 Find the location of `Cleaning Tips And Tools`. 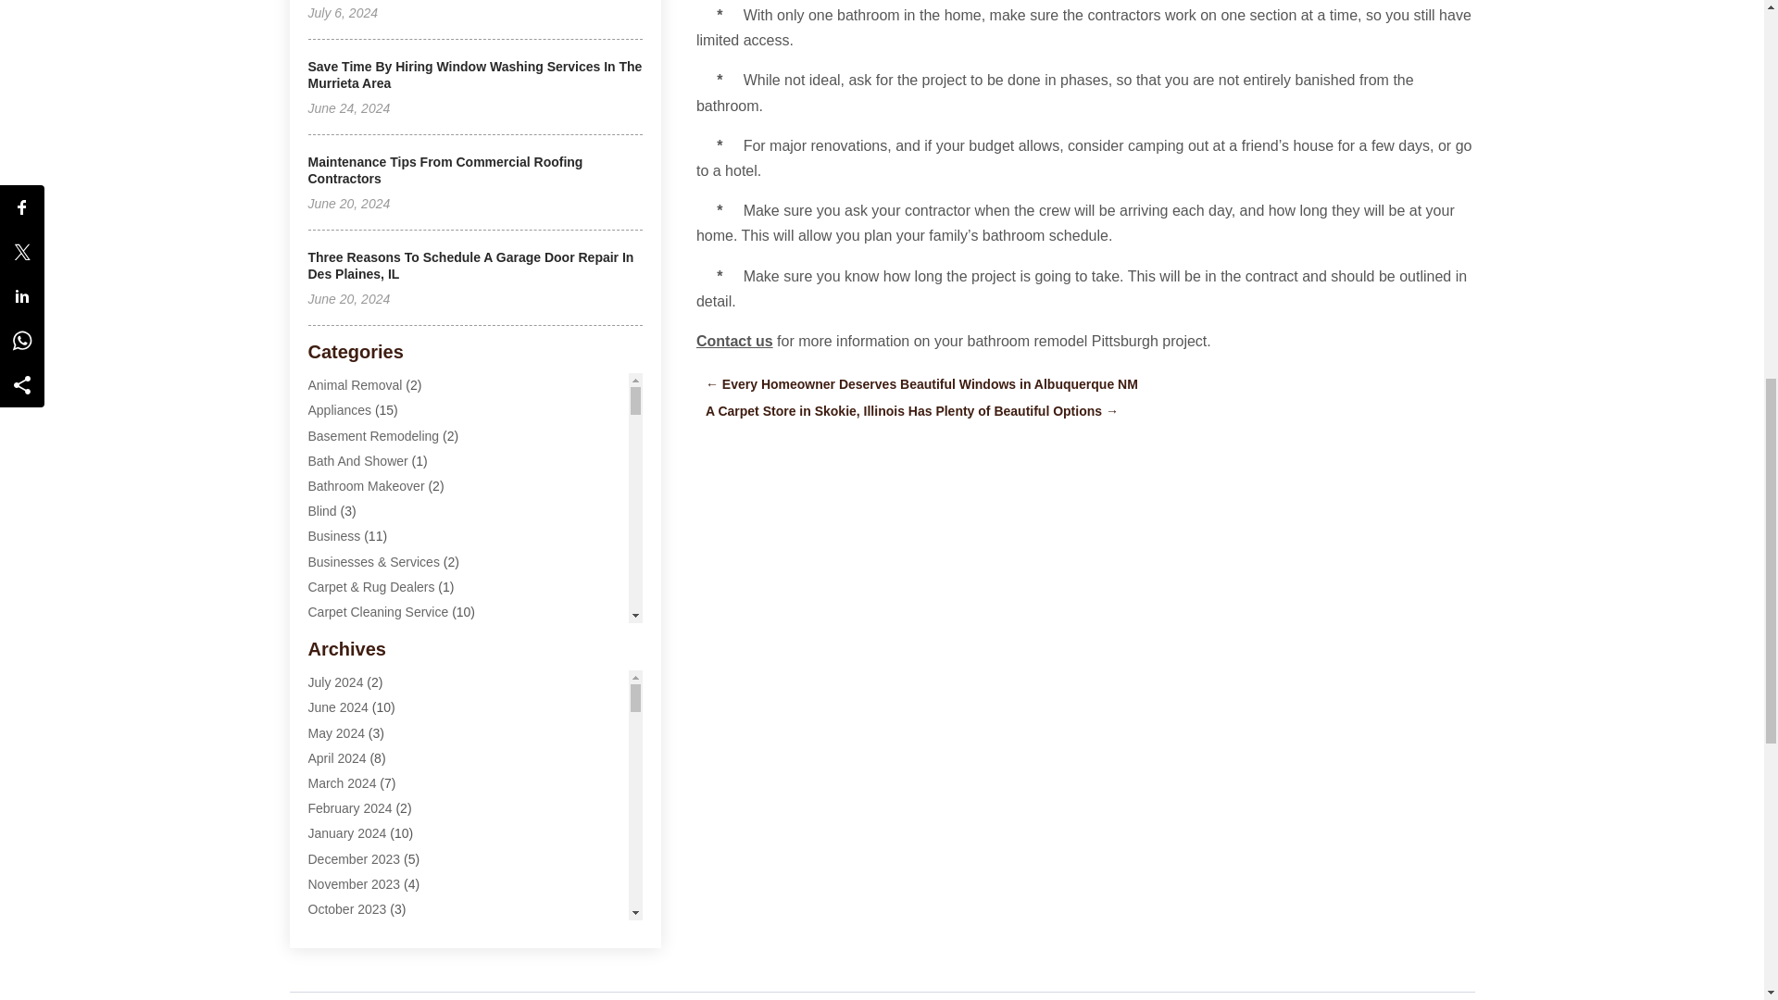

Cleaning Tips And Tools is located at coordinates (376, 763).